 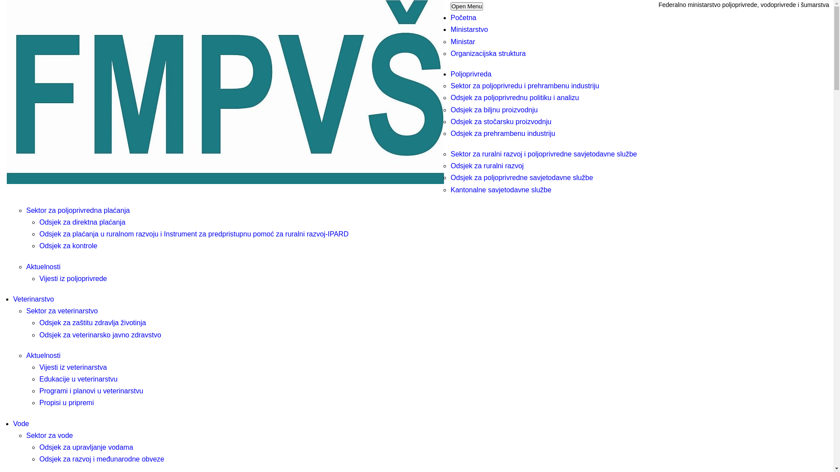 I want to click on Ministarstvo, so click(x=469, y=30).